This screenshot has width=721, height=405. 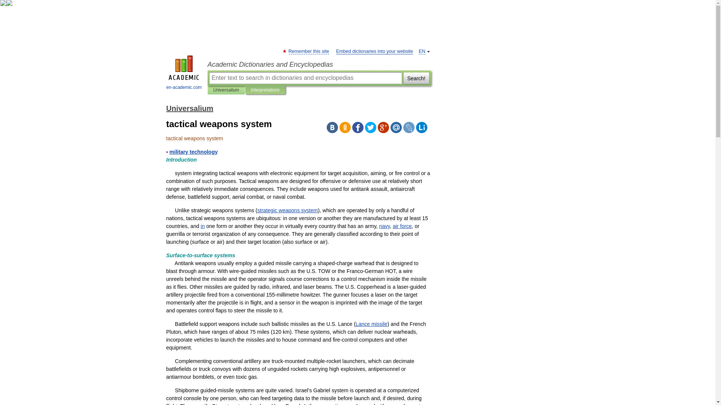 I want to click on Academic Dictionaries and Encyclopedias, so click(x=319, y=64).